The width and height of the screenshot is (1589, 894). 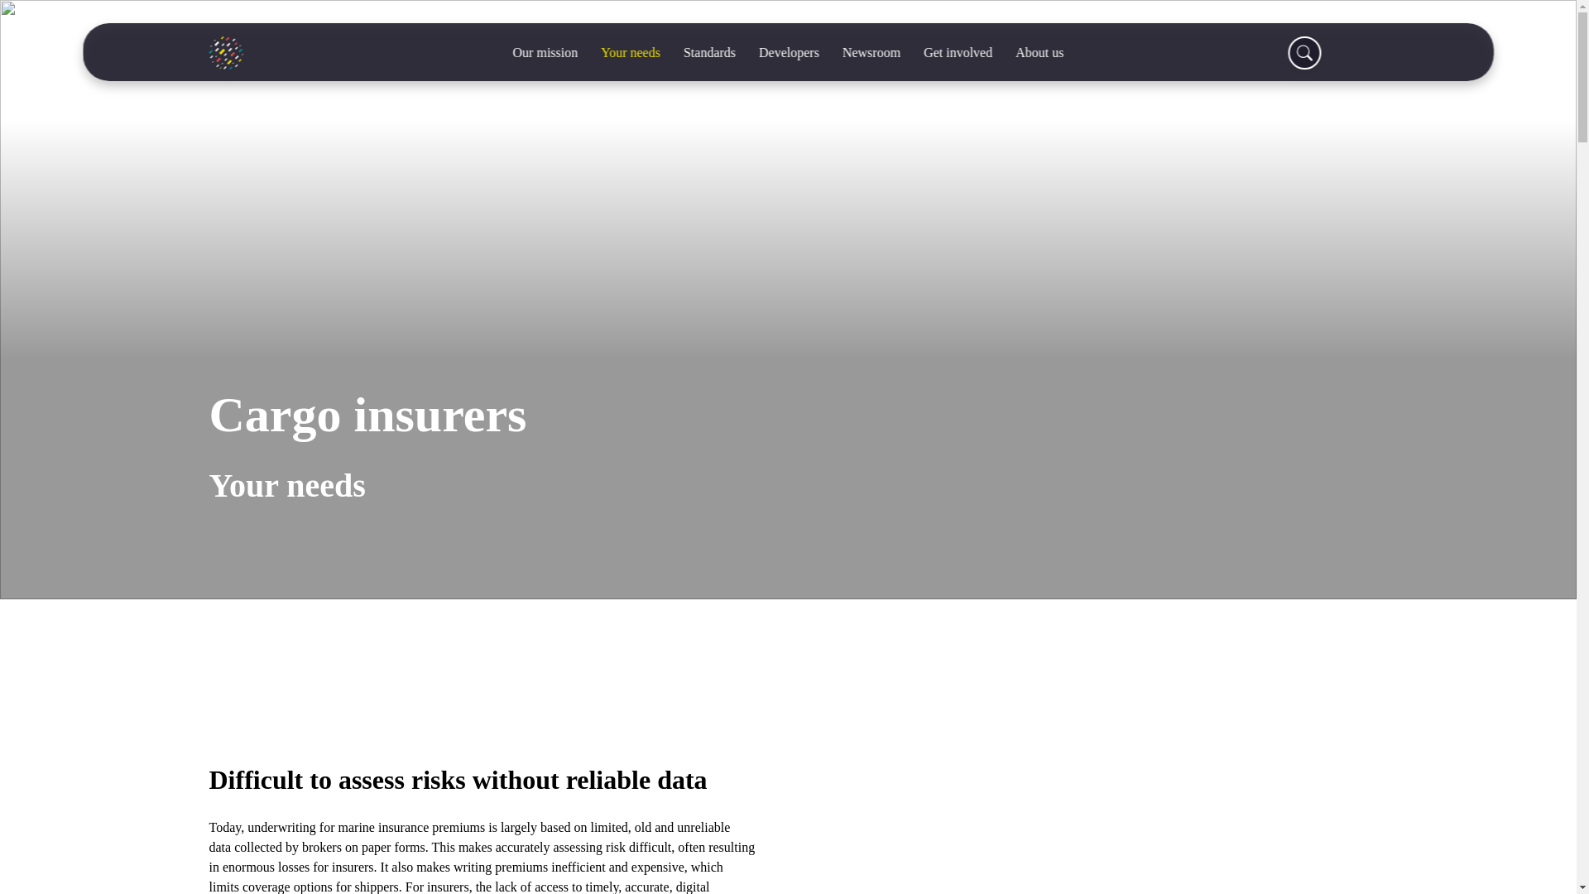 I want to click on About us, so click(x=1039, y=53).